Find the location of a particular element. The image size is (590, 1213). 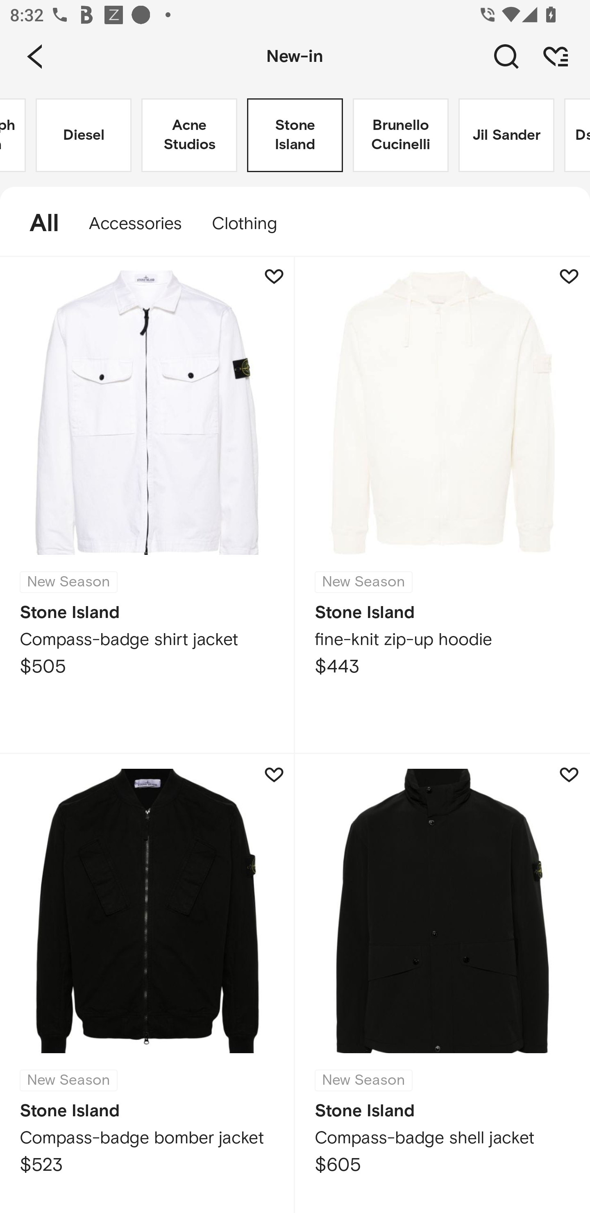

Jil Sander is located at coordinates (506, 135).